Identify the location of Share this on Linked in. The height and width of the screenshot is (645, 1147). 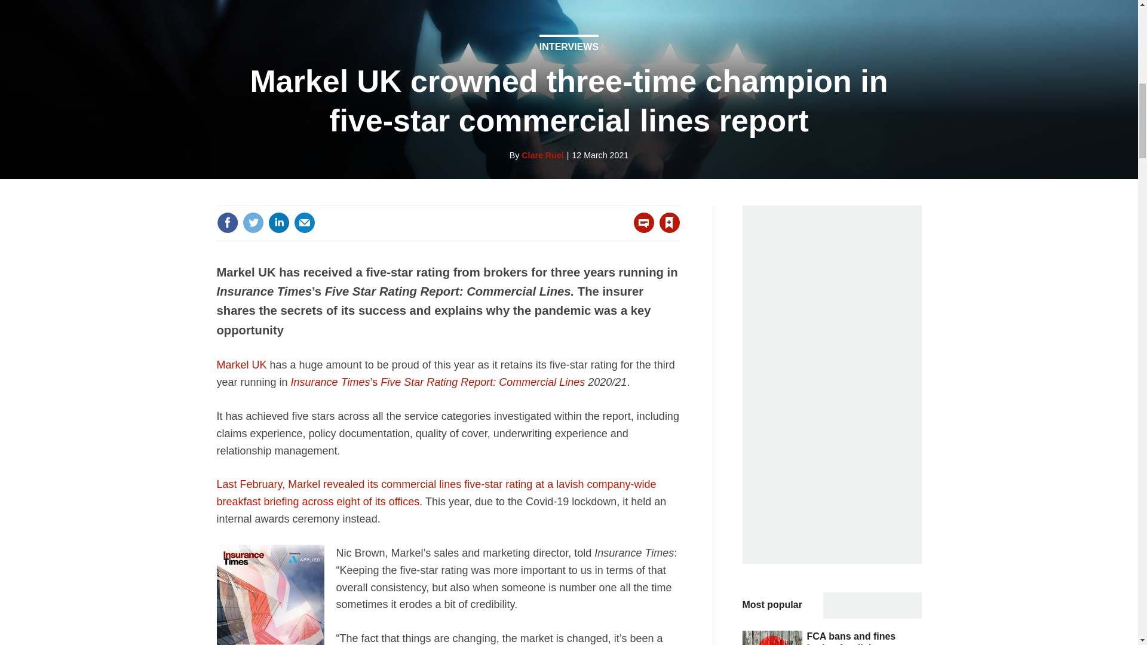
(278, 222).